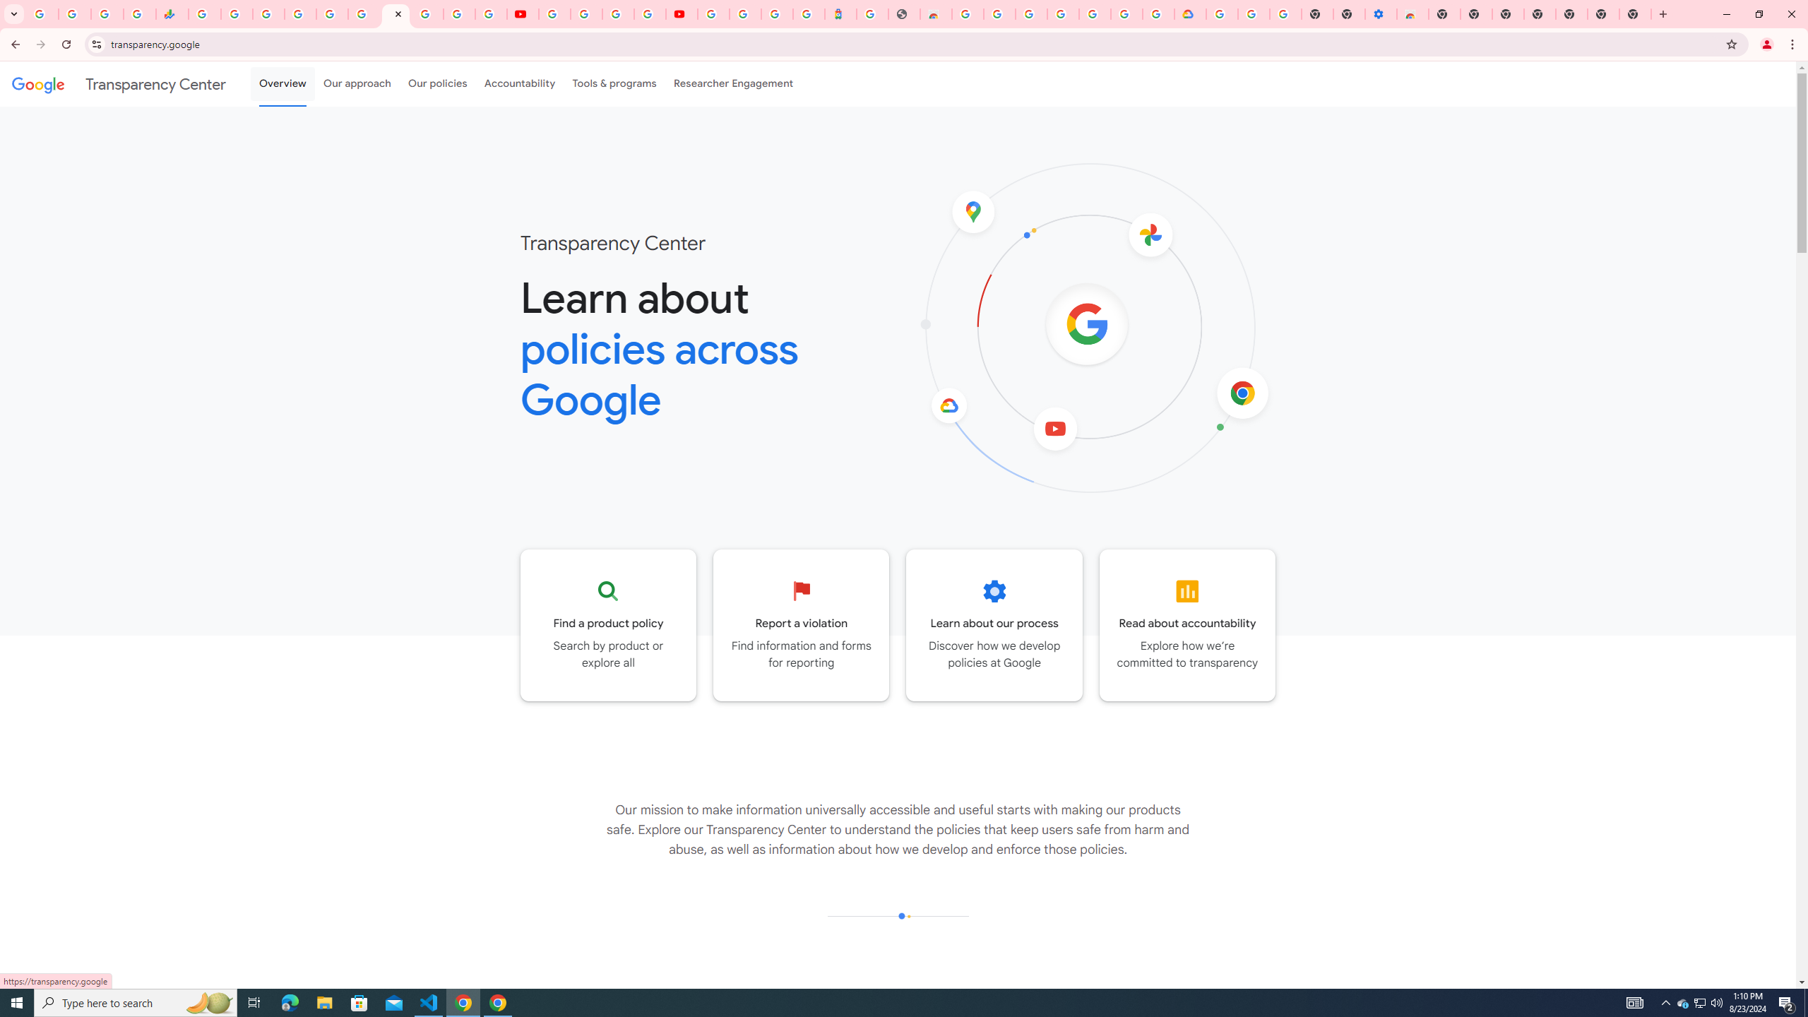  What do you see at coordinates (555, 14) in the screenshot?
I see `YouTube` at bounding box center [555, 14].